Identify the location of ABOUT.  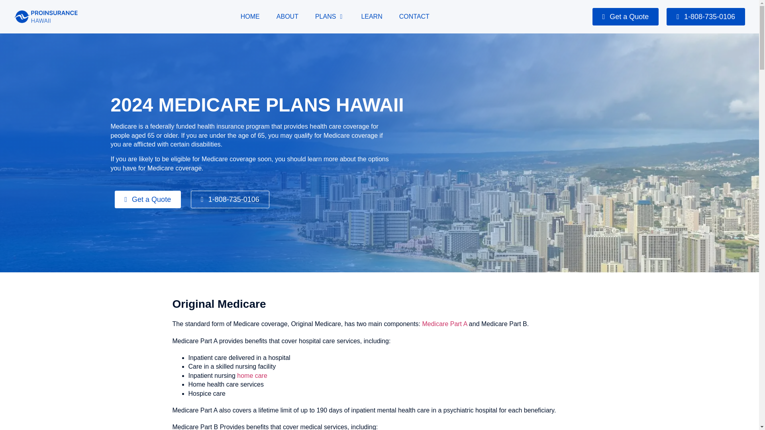
(287, 17).